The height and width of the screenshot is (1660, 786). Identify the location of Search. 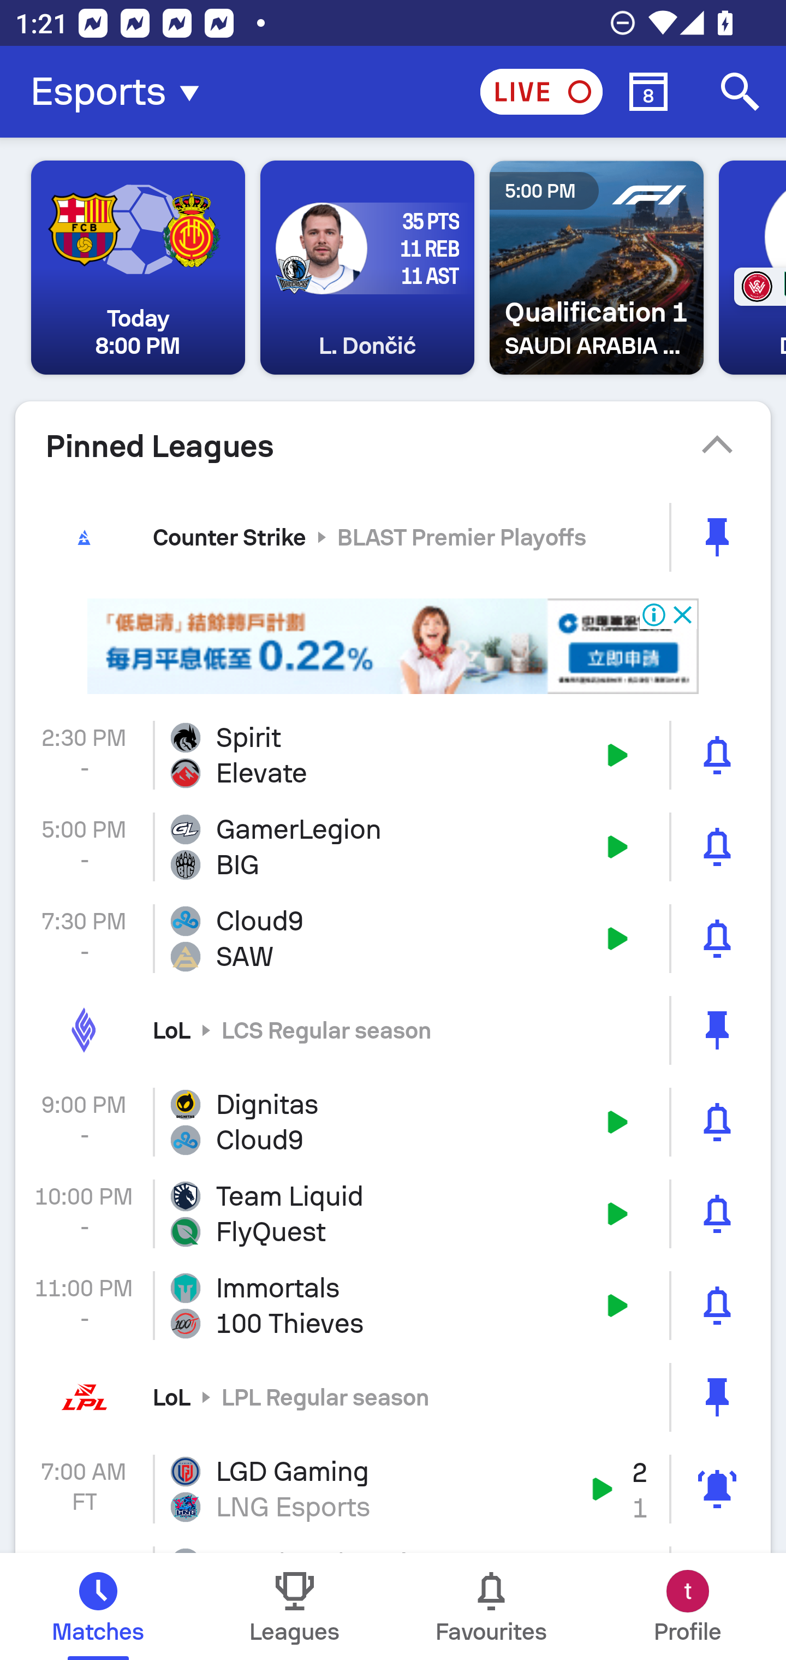
(740, 92).